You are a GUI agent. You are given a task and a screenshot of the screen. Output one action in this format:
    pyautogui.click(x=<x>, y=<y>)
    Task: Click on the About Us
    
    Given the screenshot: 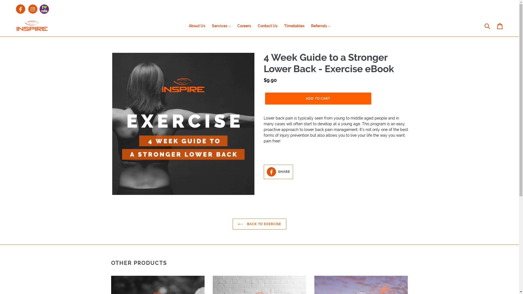 What is the action you would take?
    pyautogui.click(x=197, y=26)
    